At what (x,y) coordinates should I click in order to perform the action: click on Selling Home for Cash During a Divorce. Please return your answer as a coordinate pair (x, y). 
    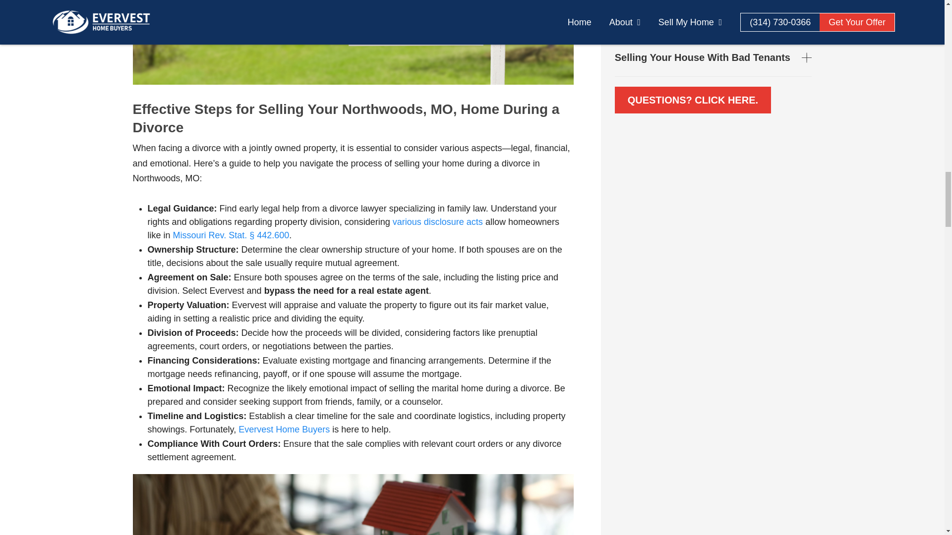
    Looking at the image, I should click on (231, 235).